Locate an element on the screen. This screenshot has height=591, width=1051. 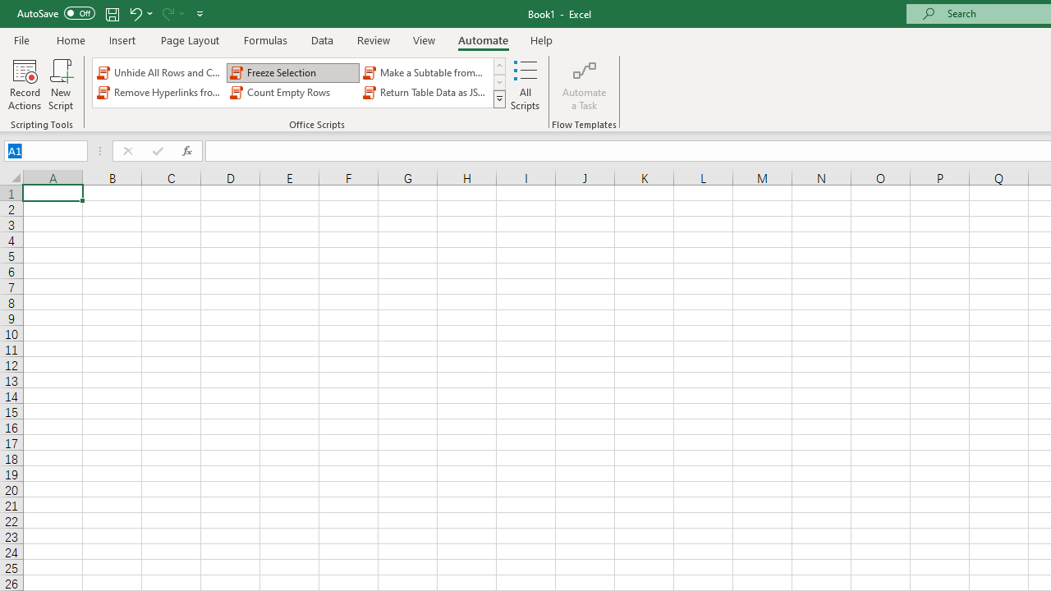
Make a Subtable from a Selection is located at coordinates (425, 72).